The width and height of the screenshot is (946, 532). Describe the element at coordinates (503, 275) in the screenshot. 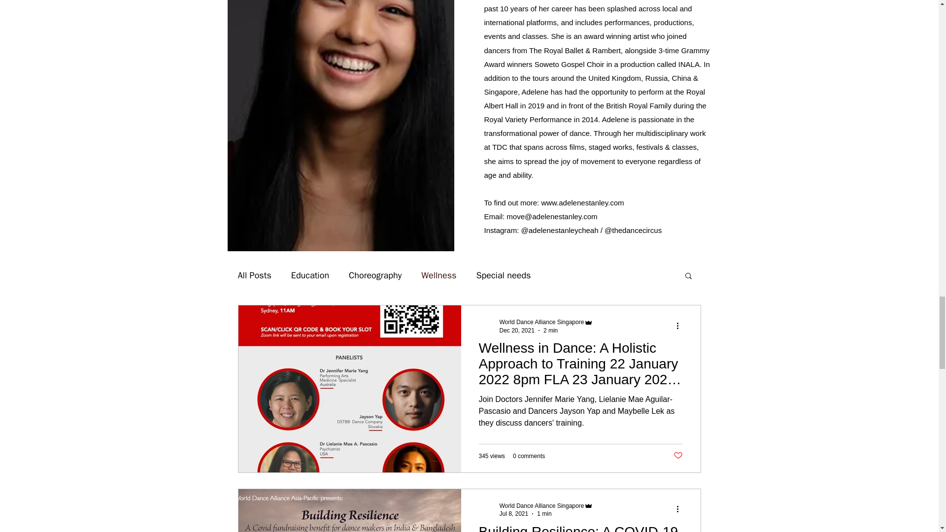

I see `Special needs` at that location.